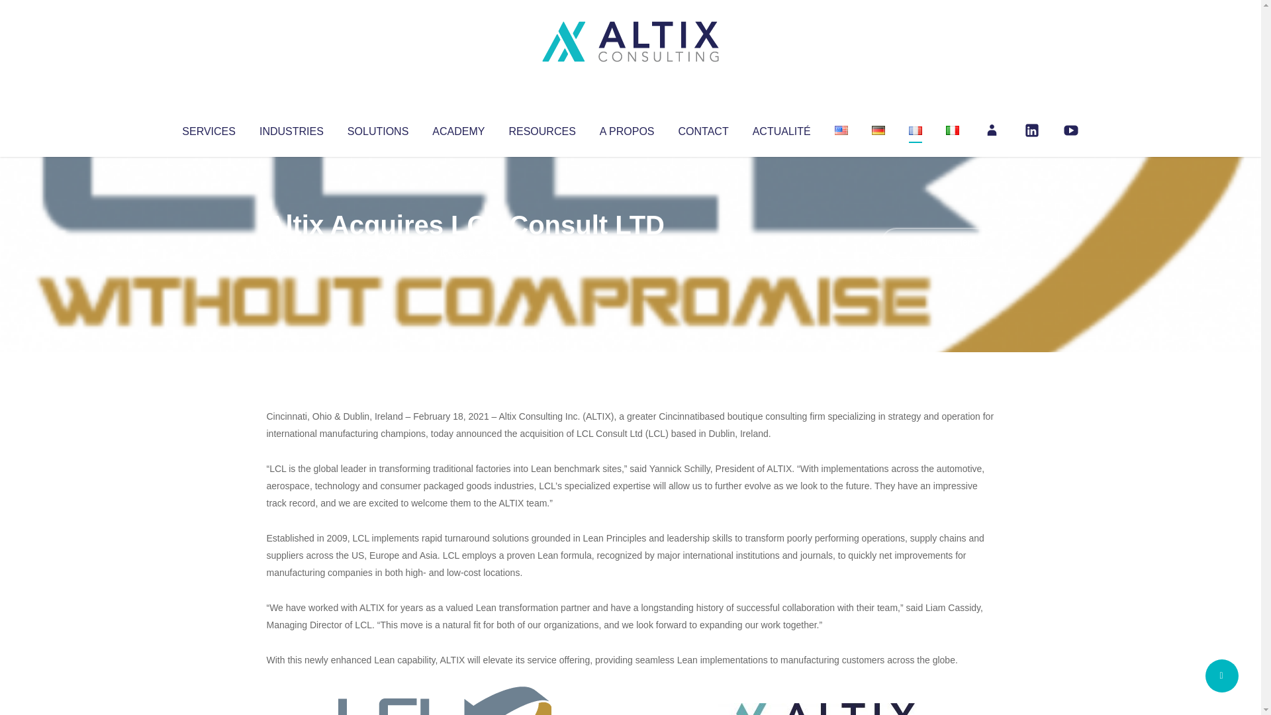  What do you see at coordinates (291, 252) in the screenshot?
I see `Altix` at bounding box center [291, 252].